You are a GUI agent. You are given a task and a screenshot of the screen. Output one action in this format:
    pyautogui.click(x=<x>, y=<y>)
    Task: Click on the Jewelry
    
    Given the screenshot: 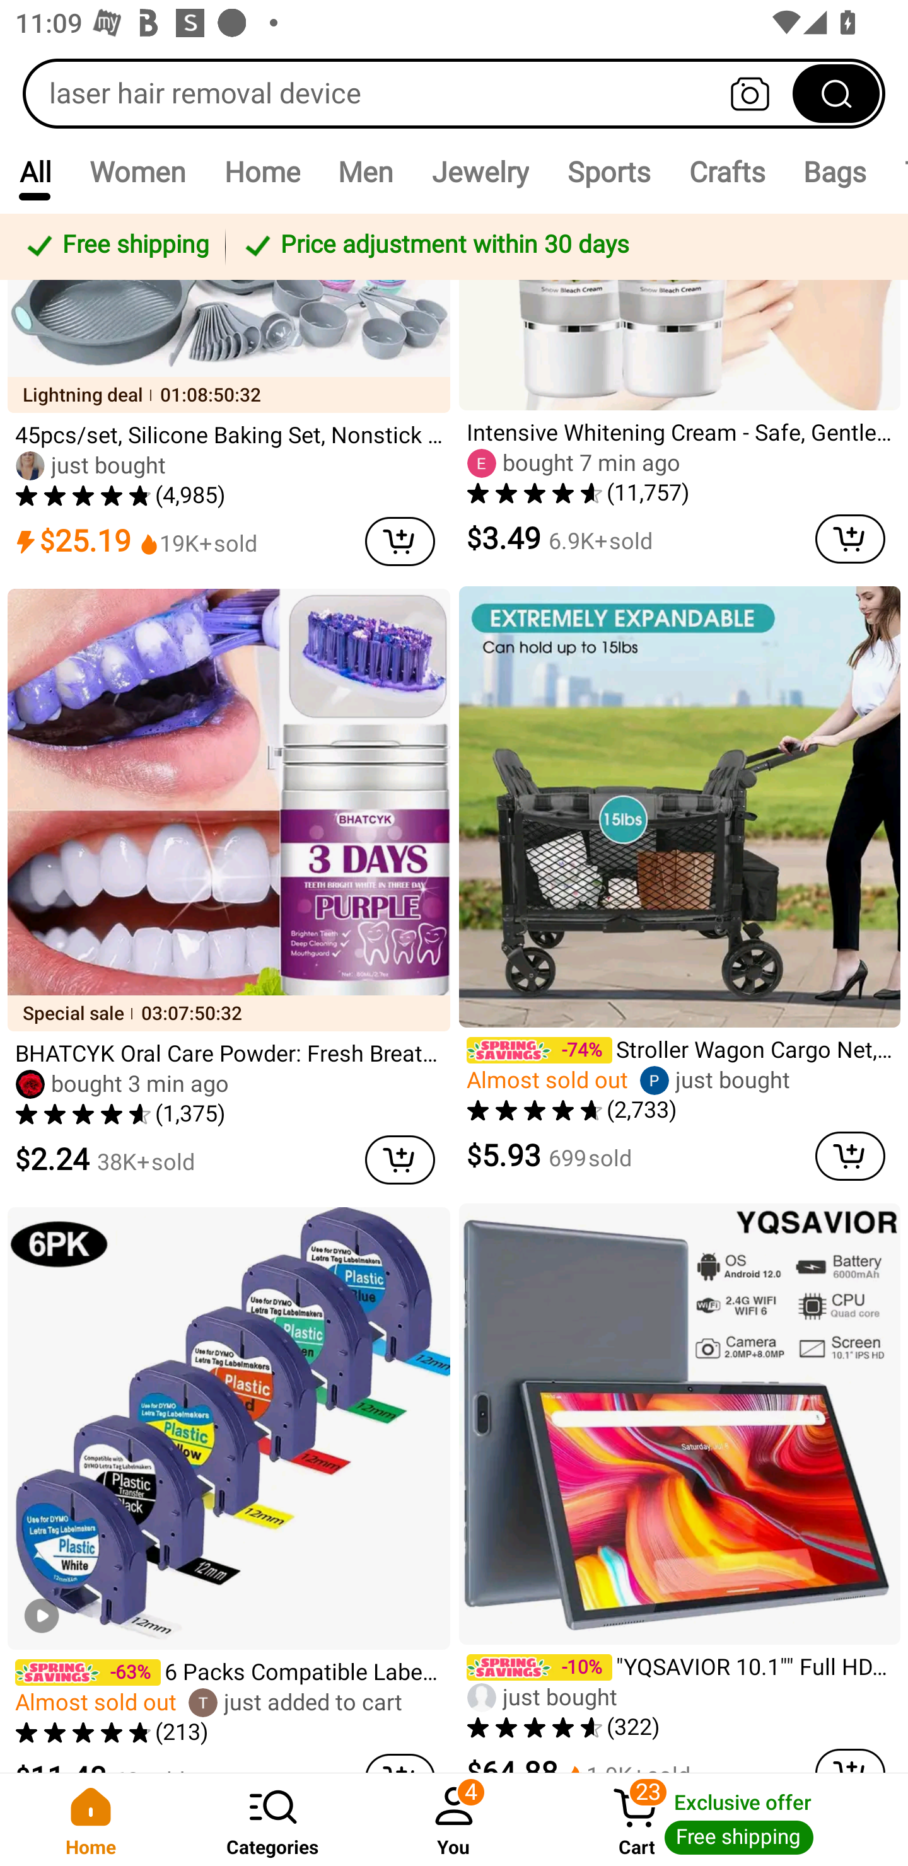 What is the action you would take?
    pyautogui.click(x=479, y=171)
    